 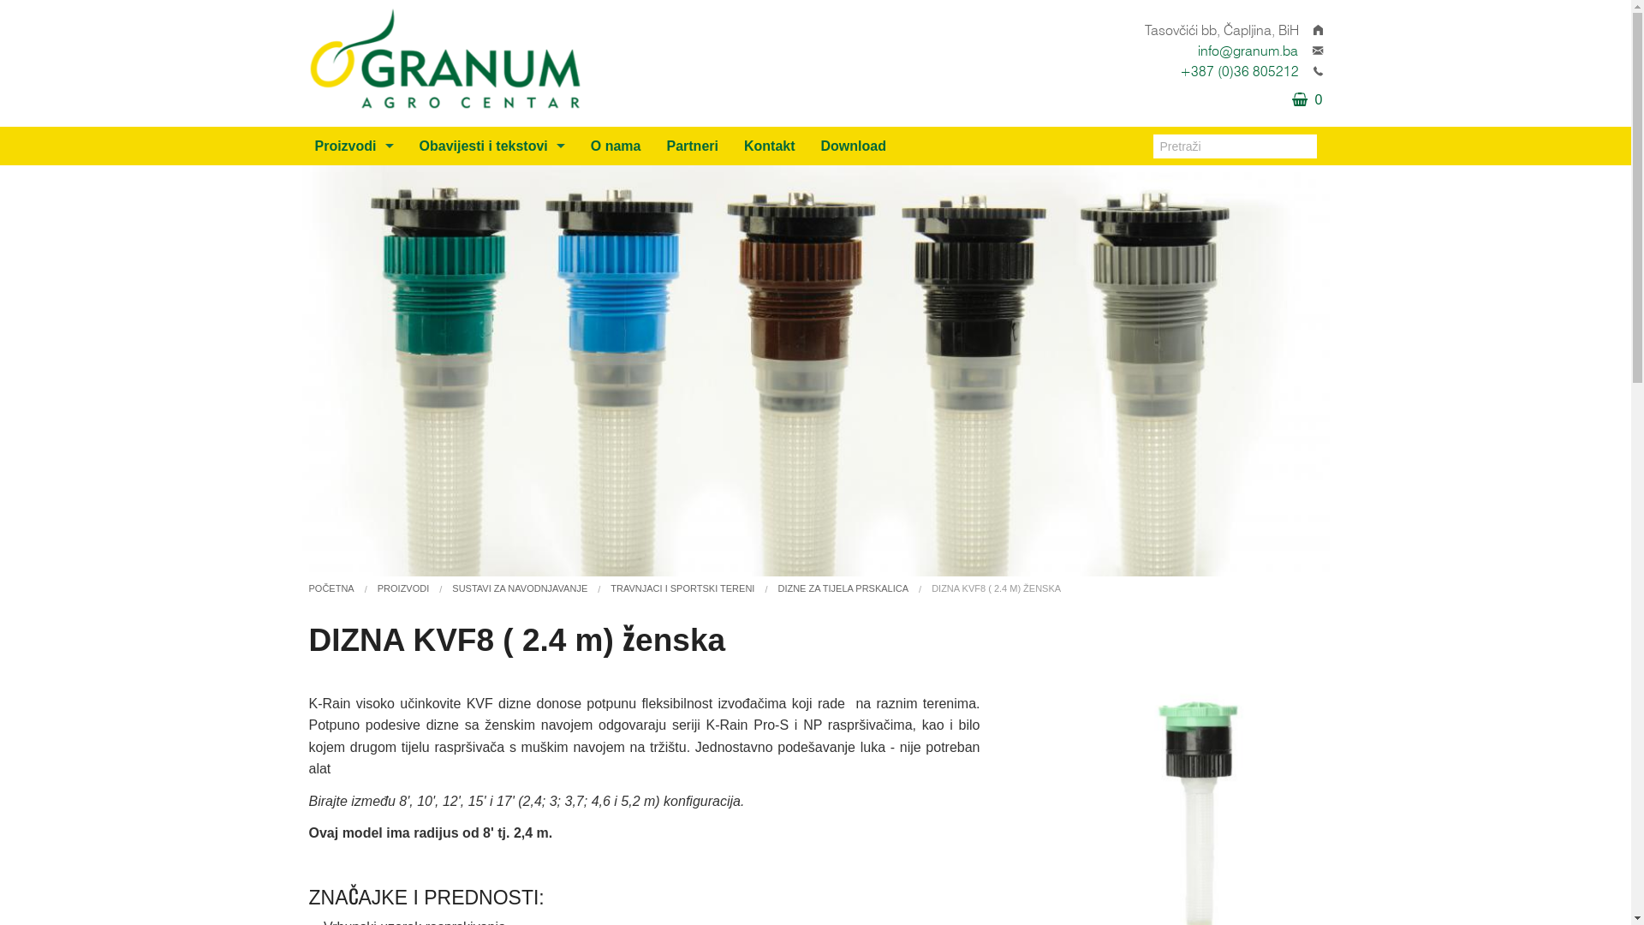 I want to click on Partneri, so click(x=692, y=146).